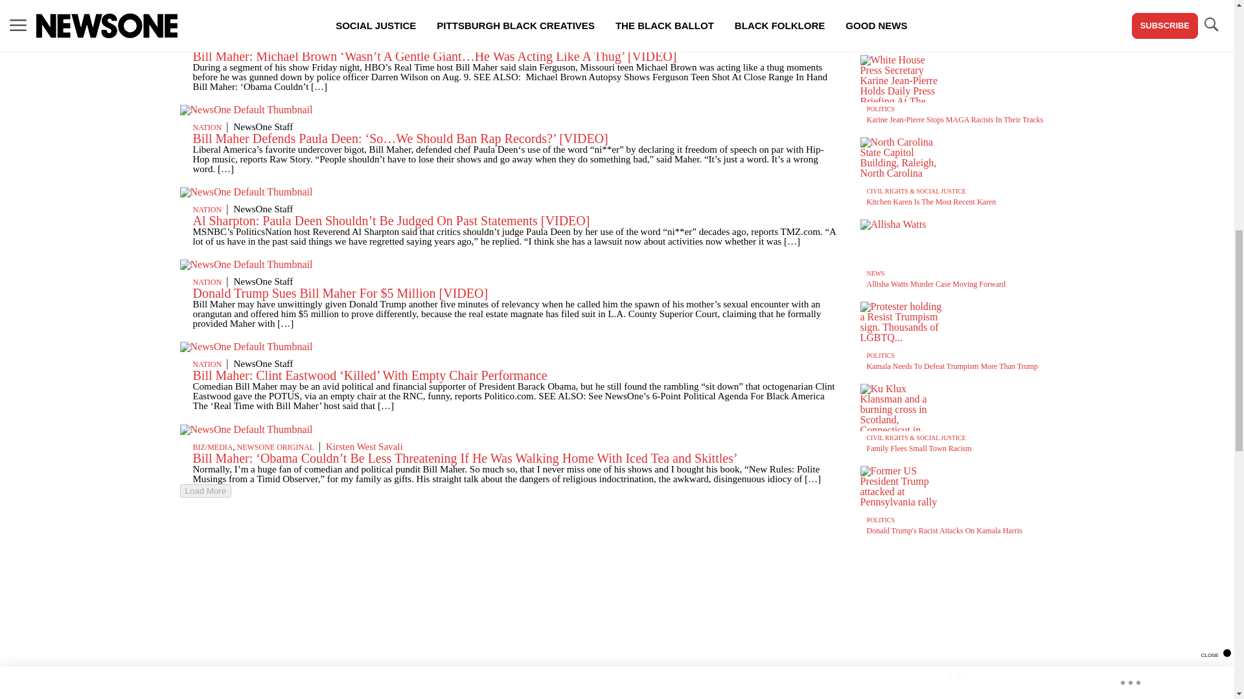 This screenshot has width=1244, height=699. I want to click on Kirsten West Savali, so click(271, 44).